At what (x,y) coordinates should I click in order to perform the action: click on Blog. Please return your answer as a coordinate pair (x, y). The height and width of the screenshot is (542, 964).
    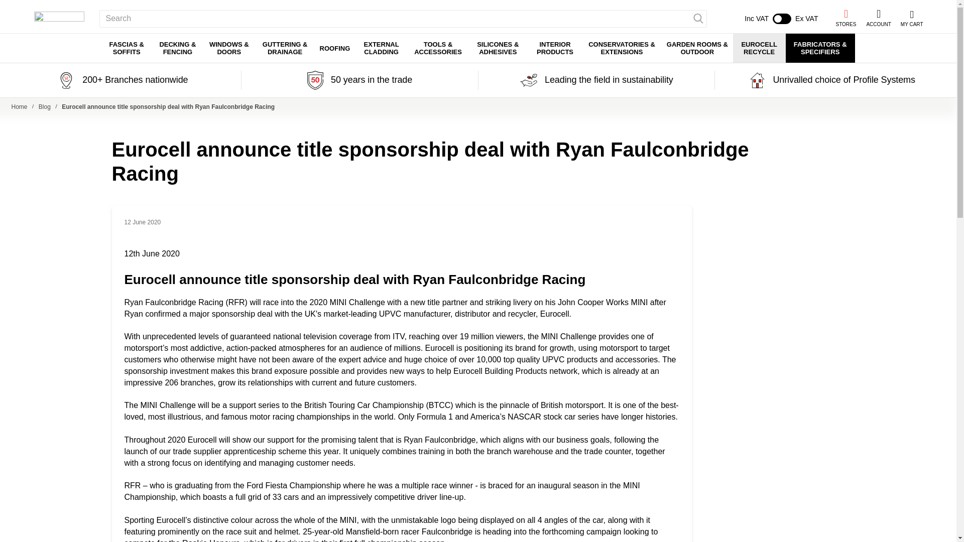
    Looking at the image, I should click on (878, 19).